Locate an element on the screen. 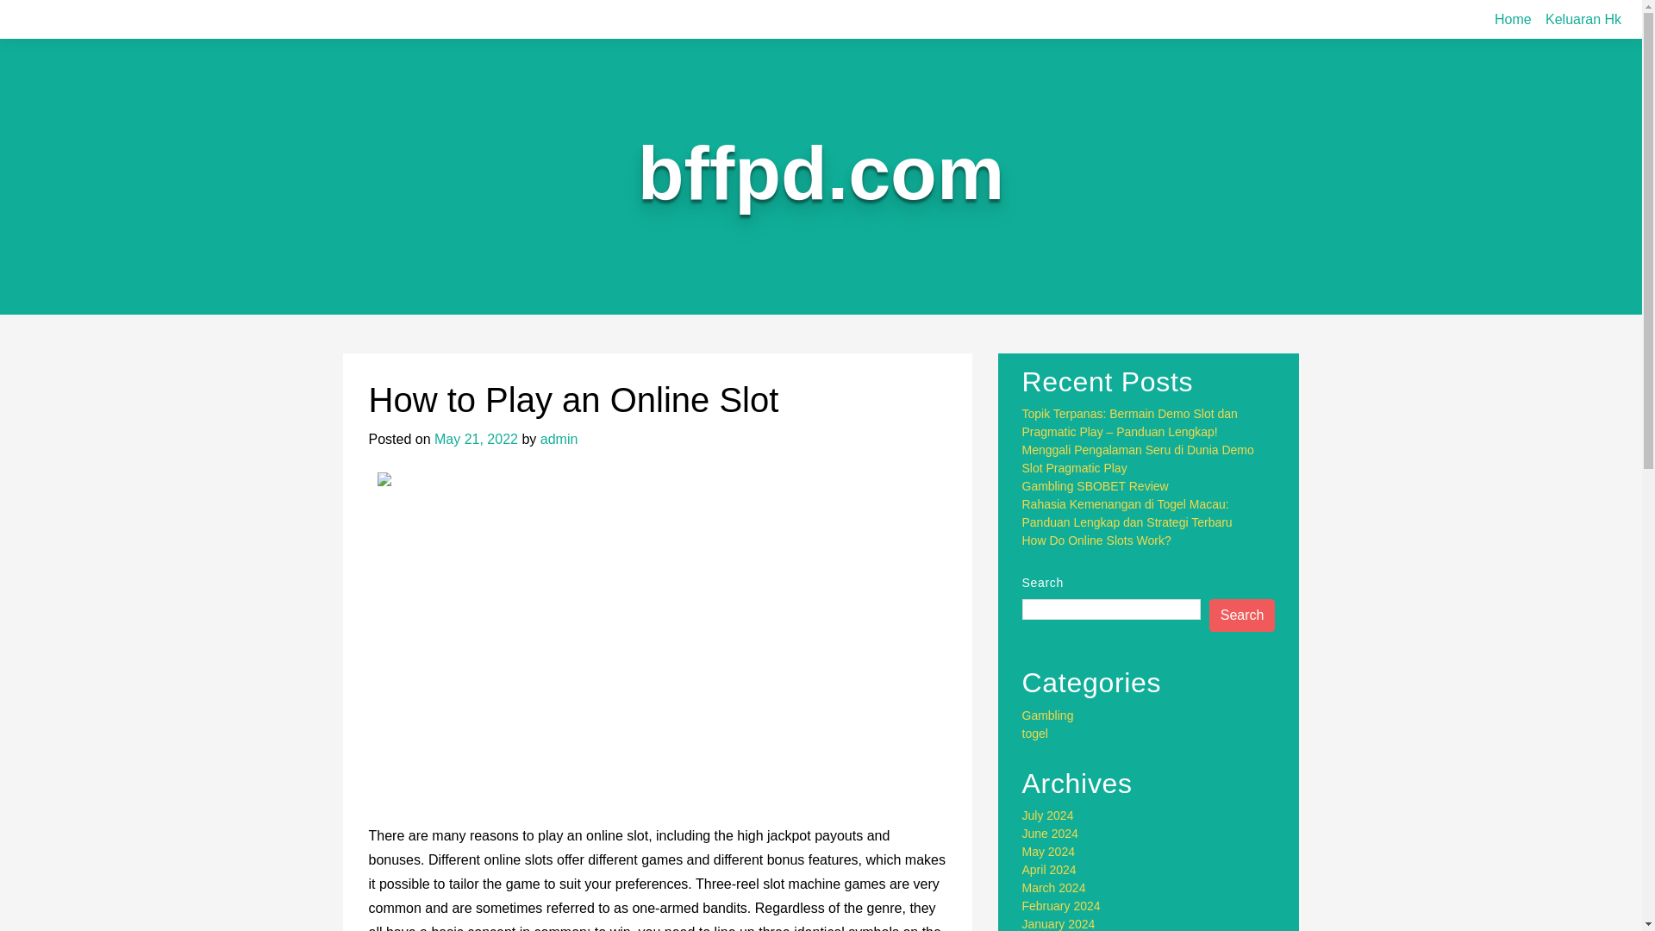 Image resolution: width=1655 pixels, height=931 pixels. Menggali Pengalaman Seru di Dunia Demo Slot Pragmatic Play is located at coordinates (1138, 459).